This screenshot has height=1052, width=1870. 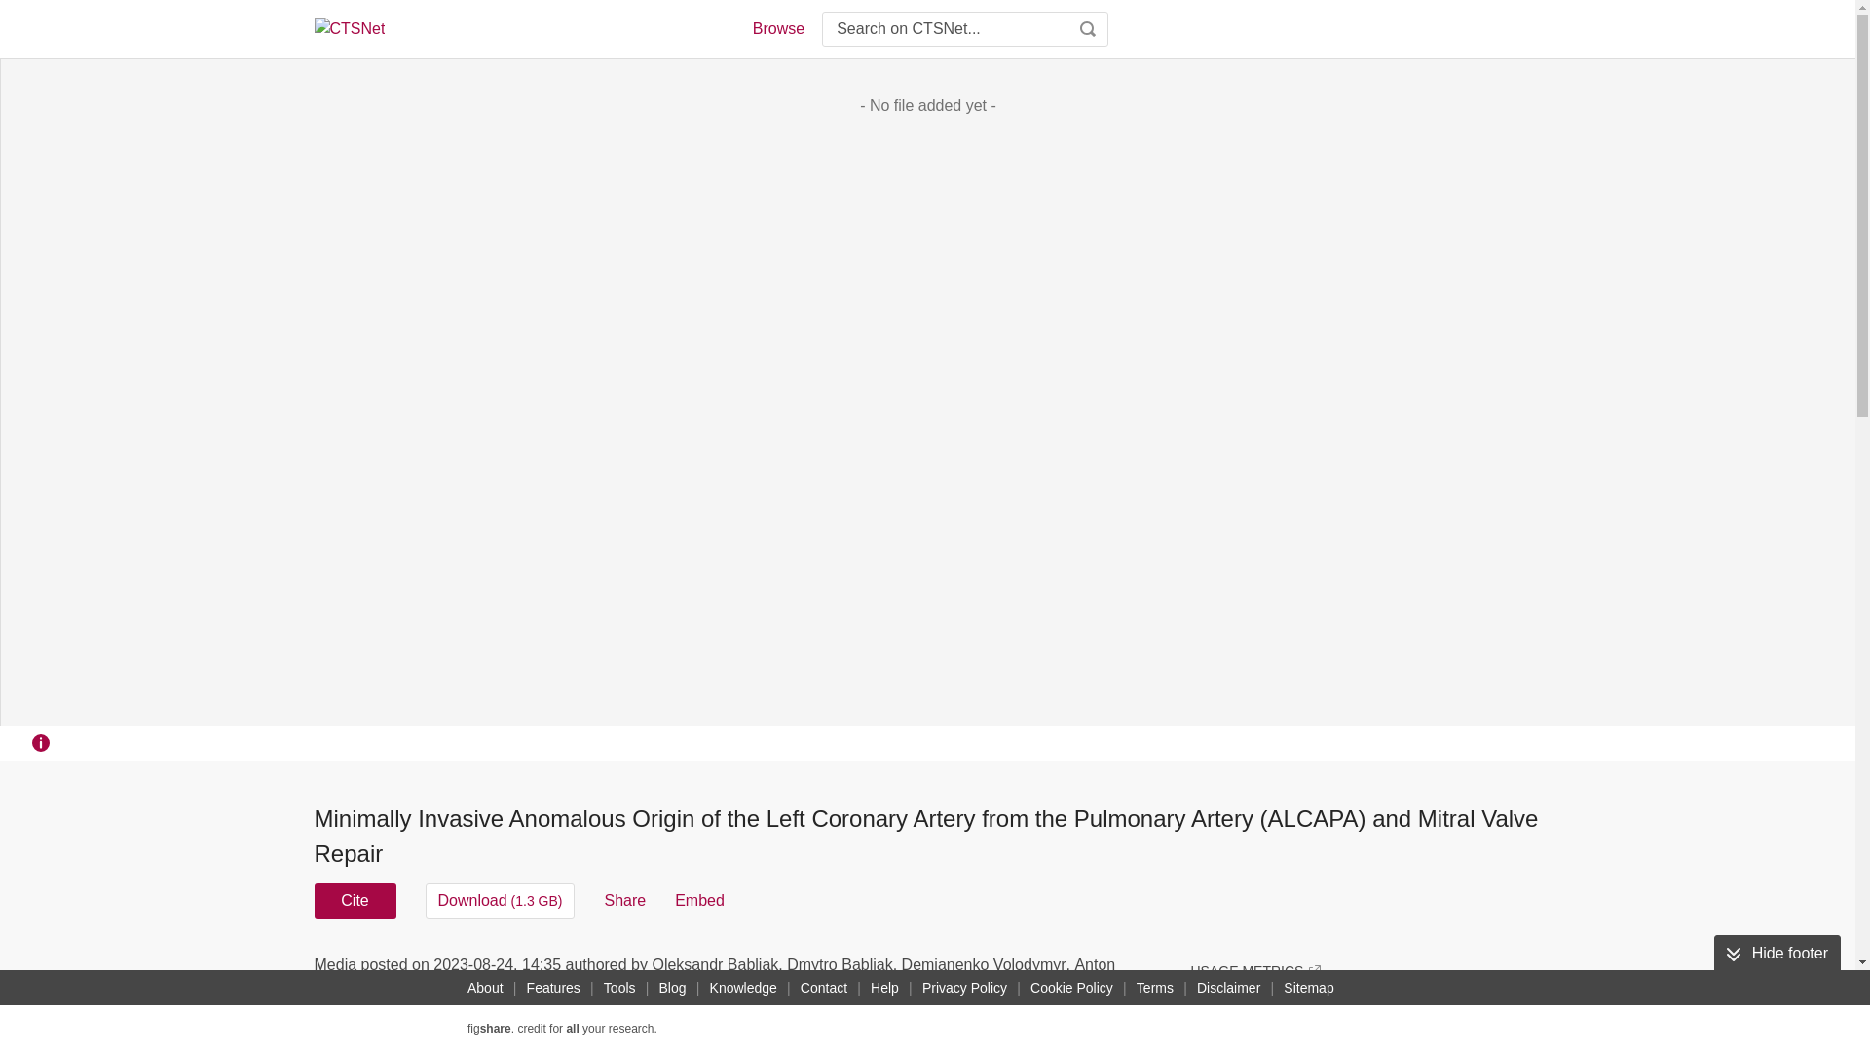 I want to click on Contact, so click(x=824, y=988).